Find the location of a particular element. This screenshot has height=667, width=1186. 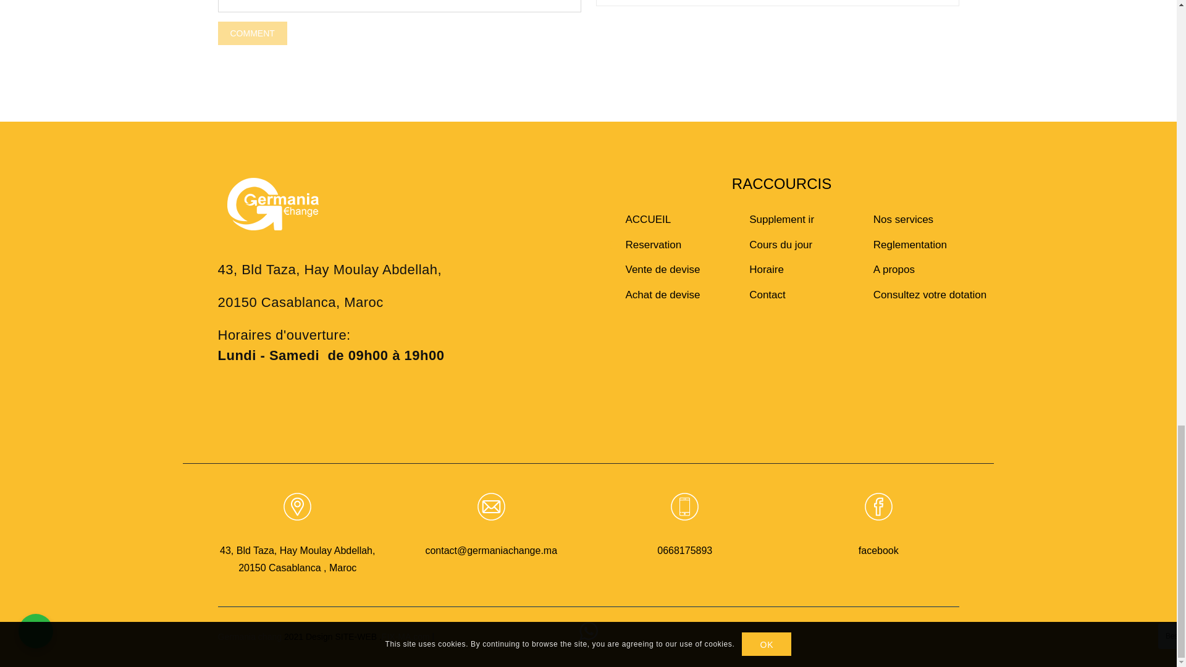

ACCUEIL is located at coordinates (657, 220).